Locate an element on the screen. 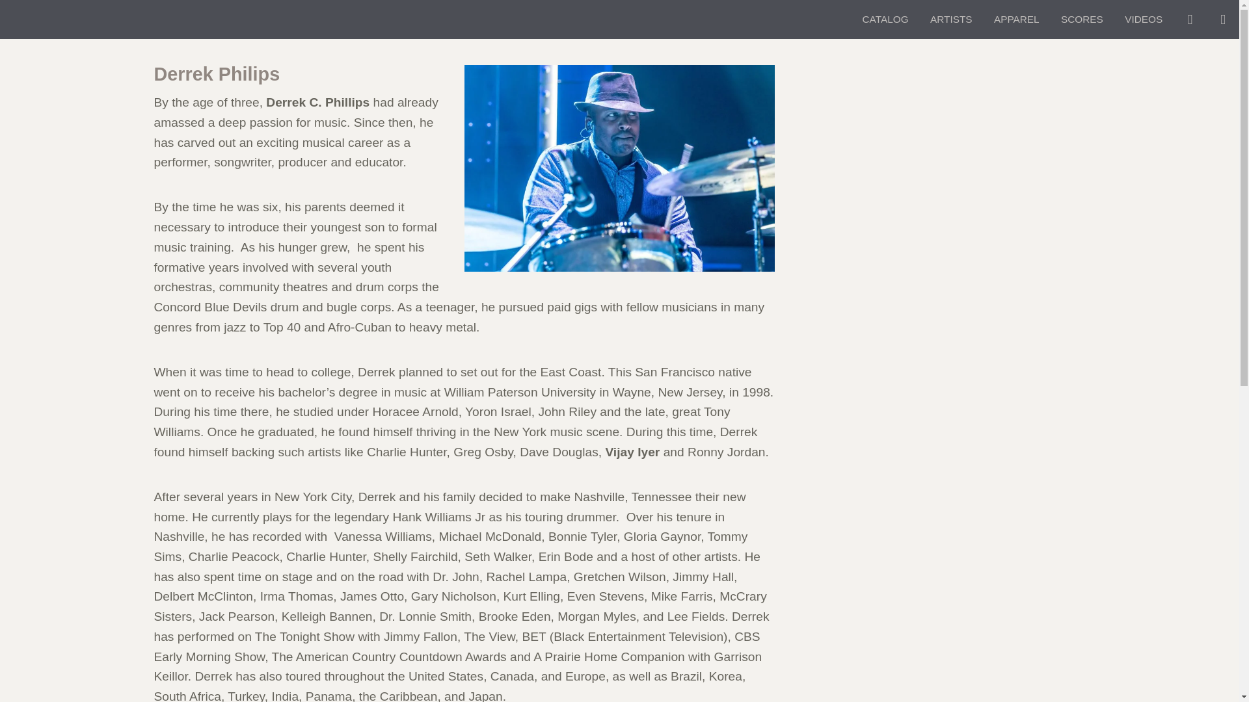 This screenshot has width=1249, height=702. APPAREL is located at coordinates (1017, 19).